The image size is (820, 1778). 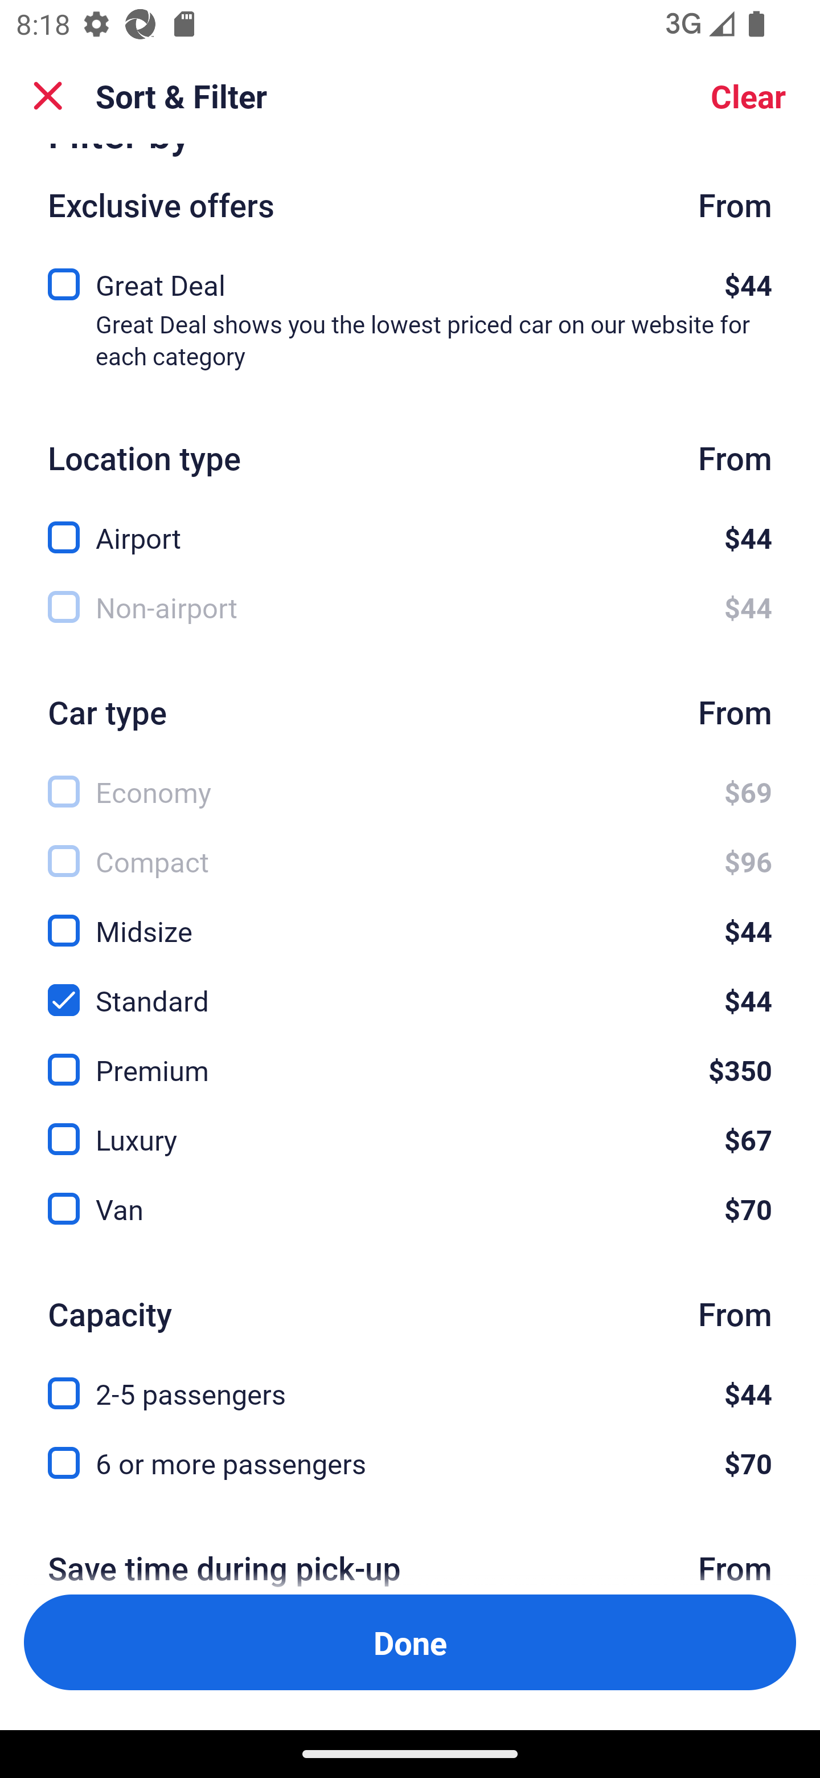 I want to click on Airport, $44 Airport $44, so click(x=410, y=525).